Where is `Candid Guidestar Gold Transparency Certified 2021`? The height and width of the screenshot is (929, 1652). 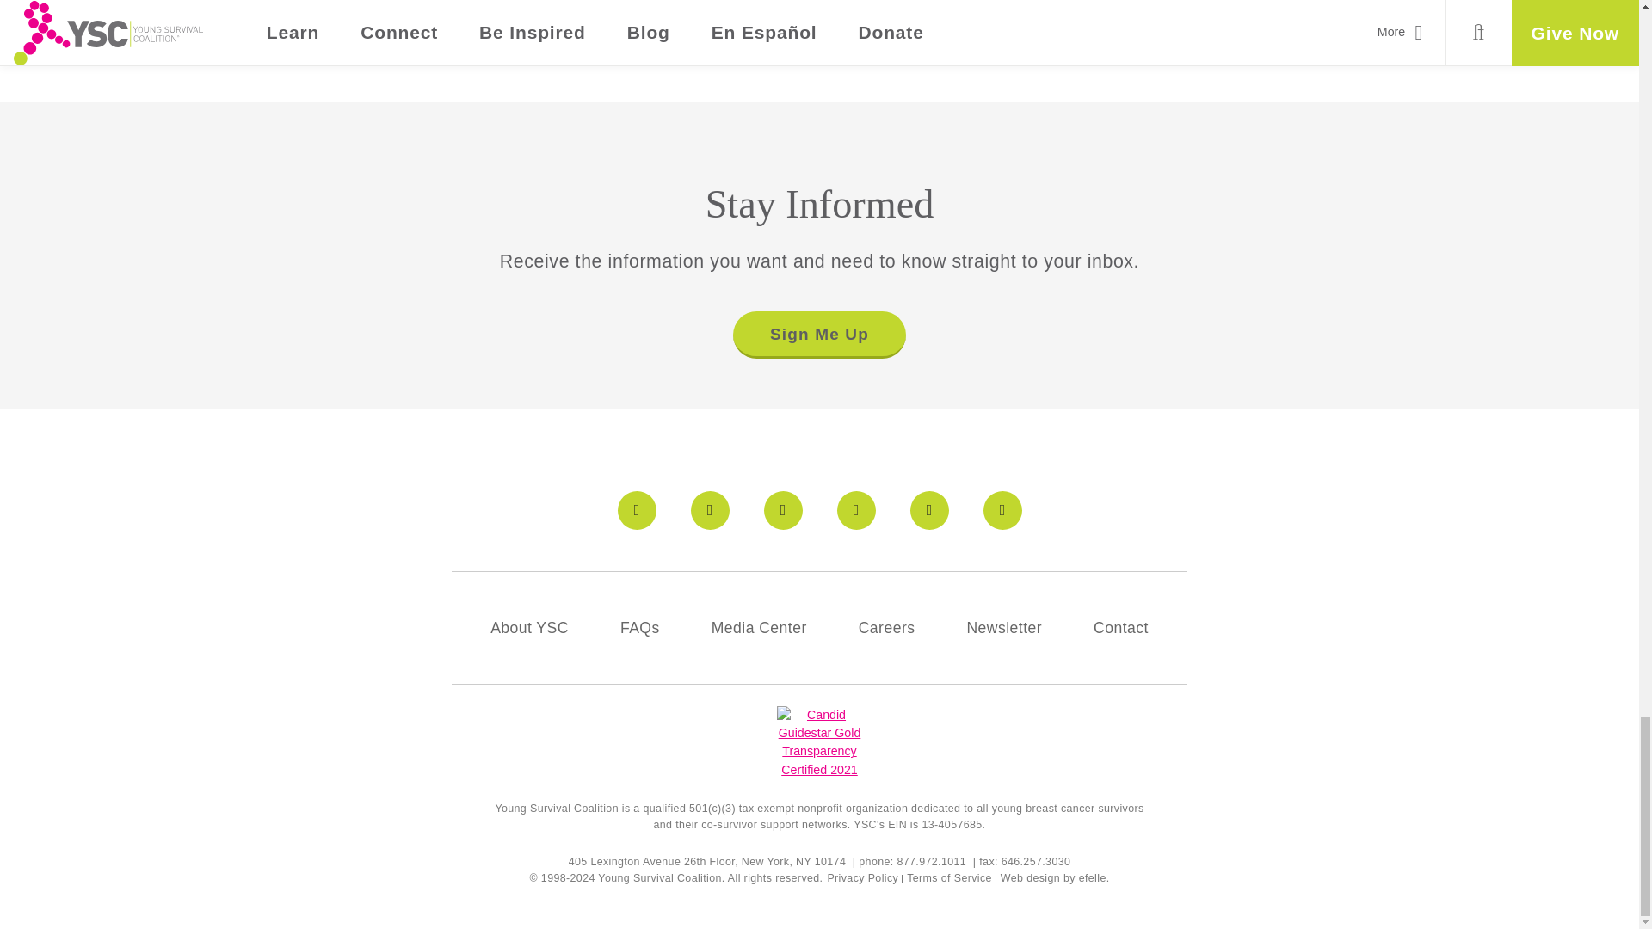
Candid Guidestar Gold Transparency Certified 2021 is located at coordinates (818, 742).